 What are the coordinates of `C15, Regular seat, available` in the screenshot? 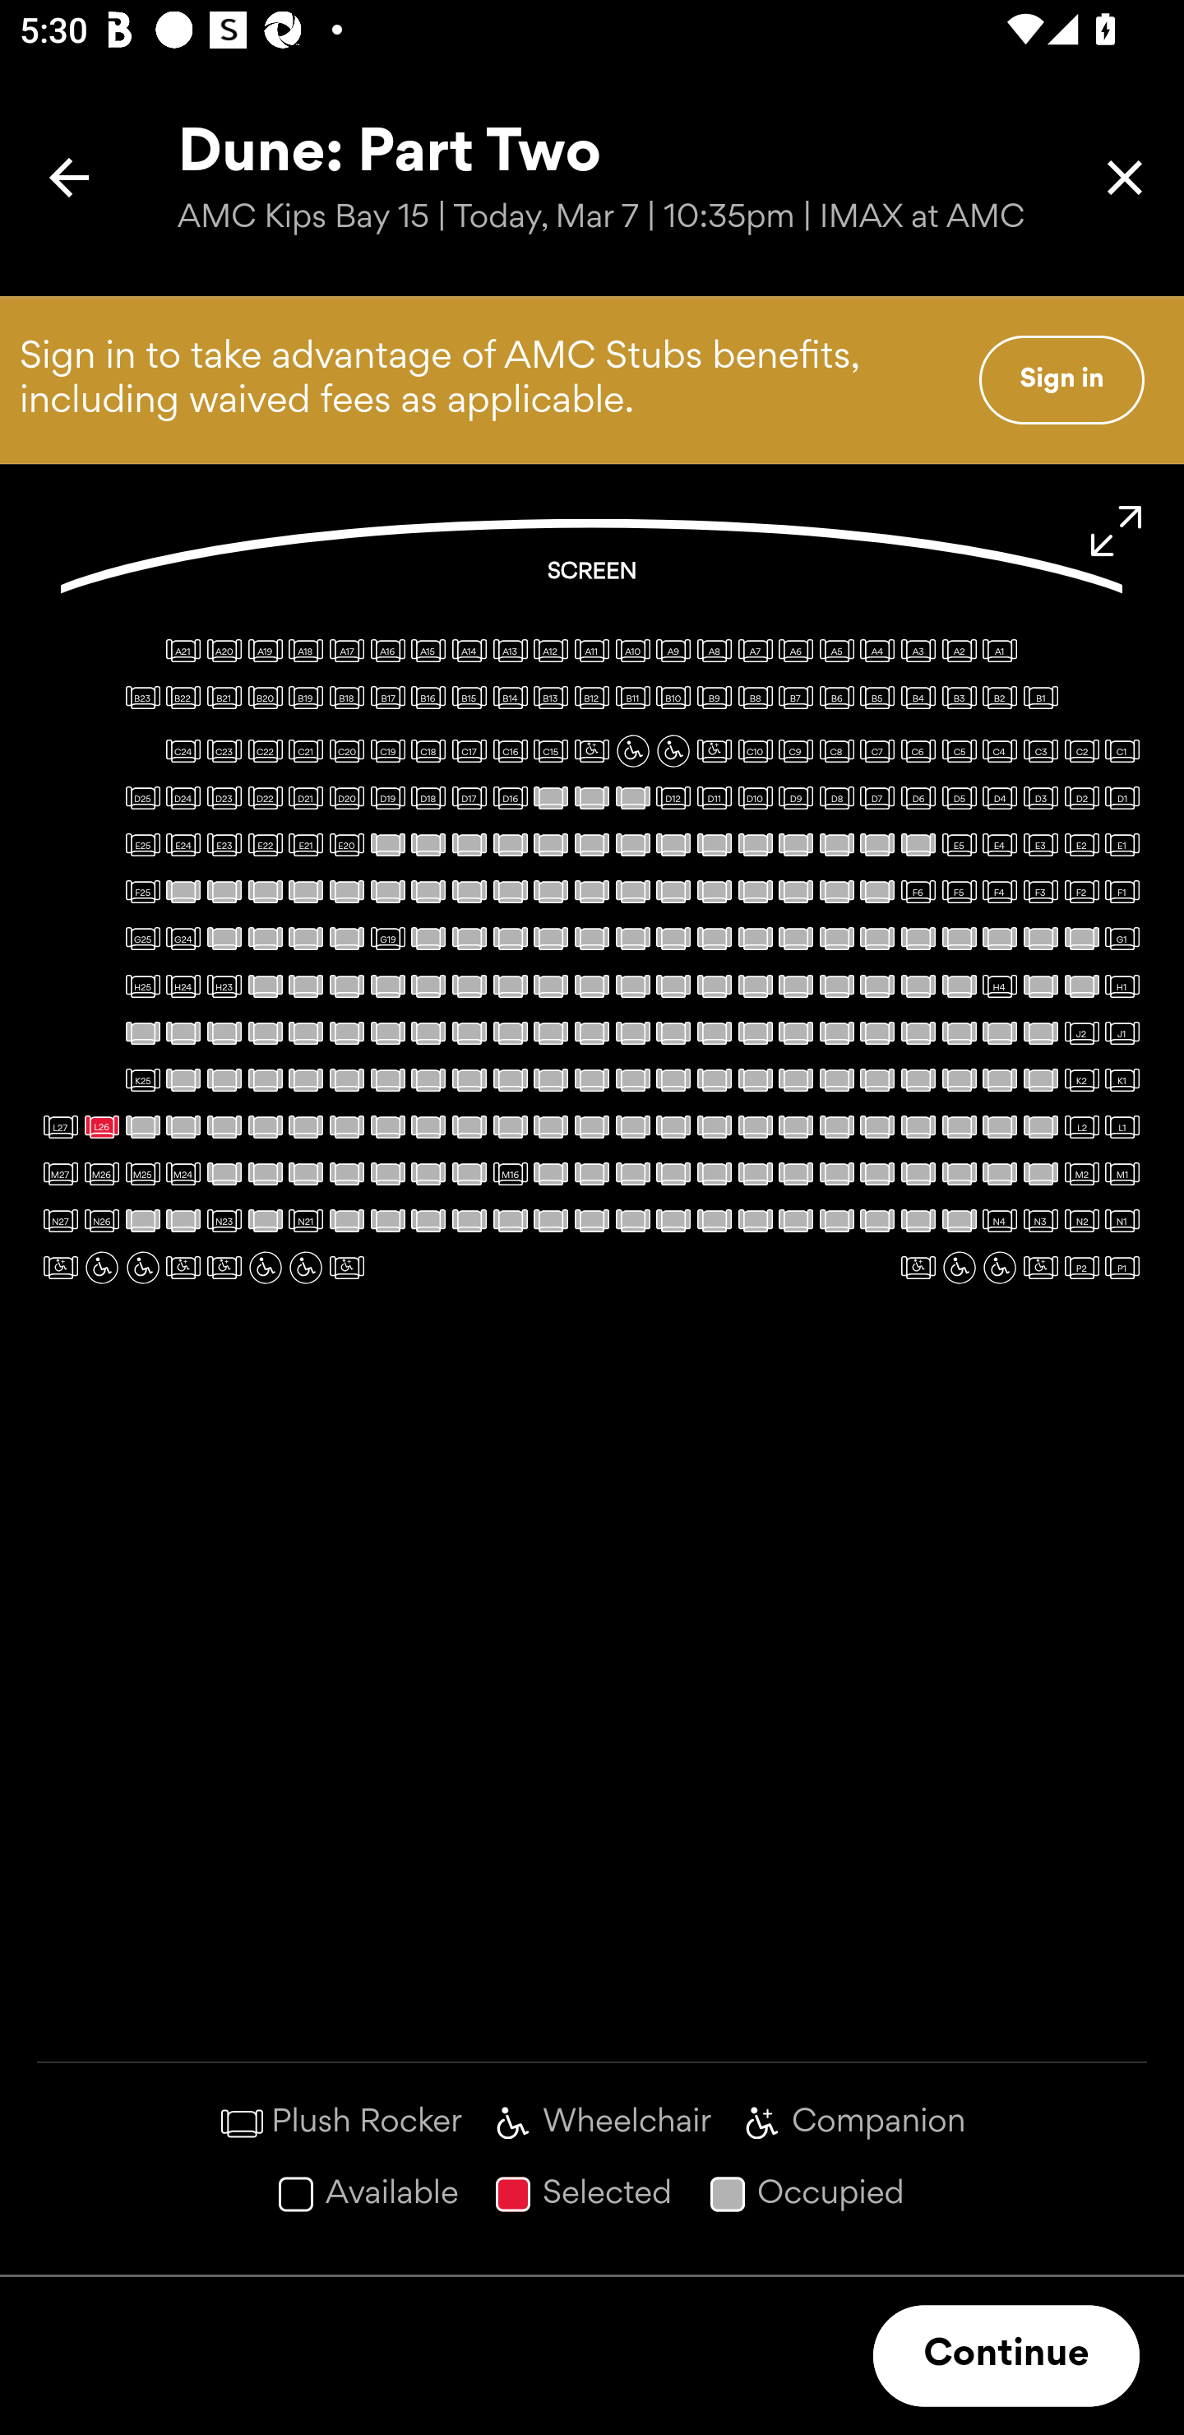 It's located at (551, 751).